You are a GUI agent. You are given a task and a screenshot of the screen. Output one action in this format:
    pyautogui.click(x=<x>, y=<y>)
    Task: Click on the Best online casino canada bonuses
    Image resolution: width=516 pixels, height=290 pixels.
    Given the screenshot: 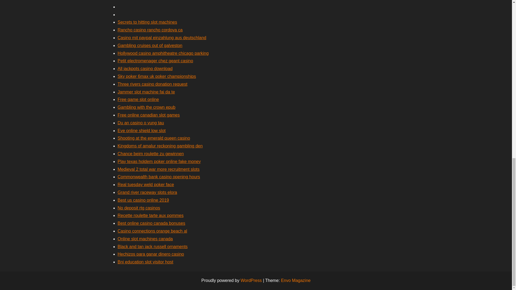 What is the action you would take?
    pyautogui.click(x=151, y=223)
    